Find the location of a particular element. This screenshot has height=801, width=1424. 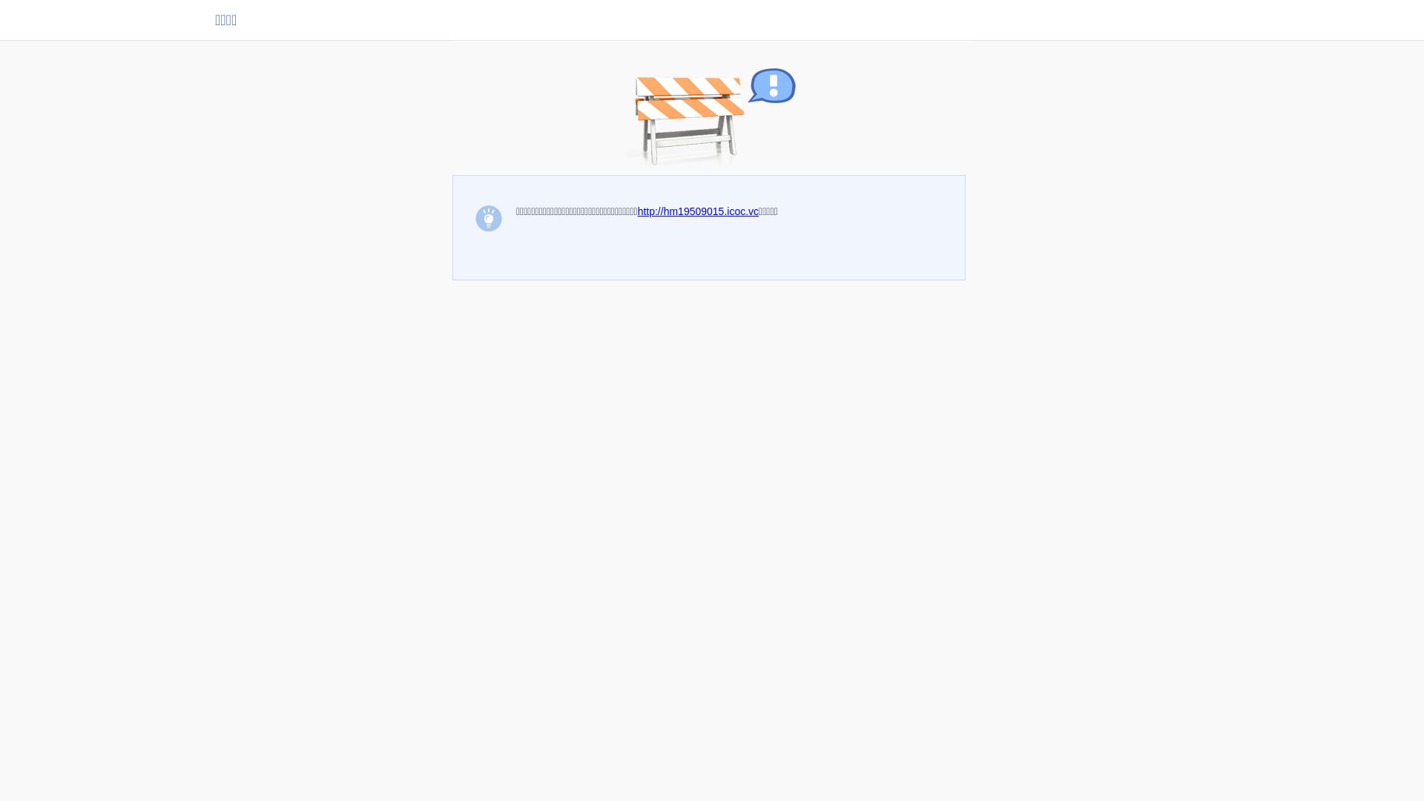

http://hm19509015.icoc.vc is located at coordinates (699, 211).